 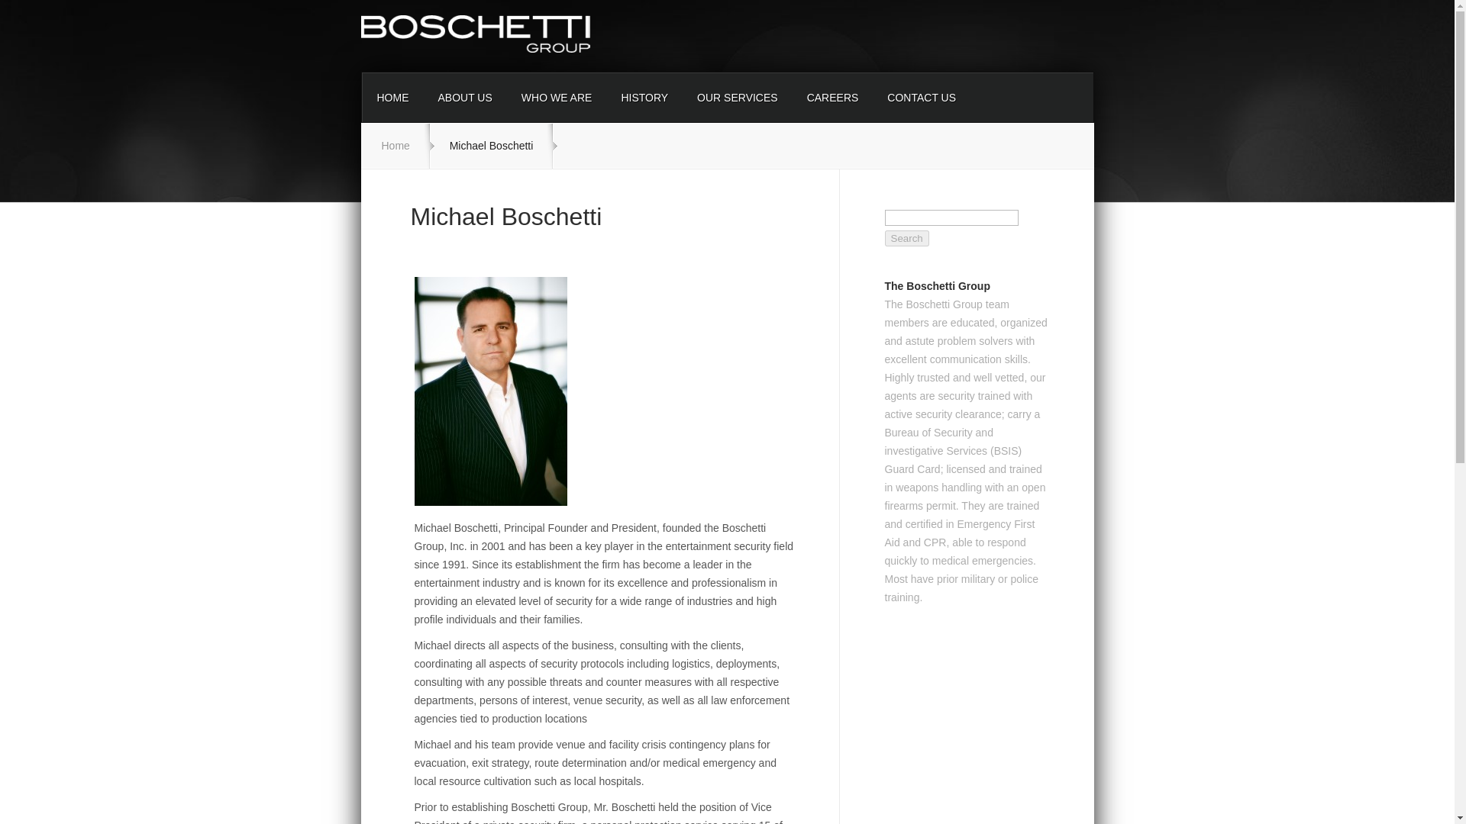 I want to click on HOME, so click(x=392, y=98).